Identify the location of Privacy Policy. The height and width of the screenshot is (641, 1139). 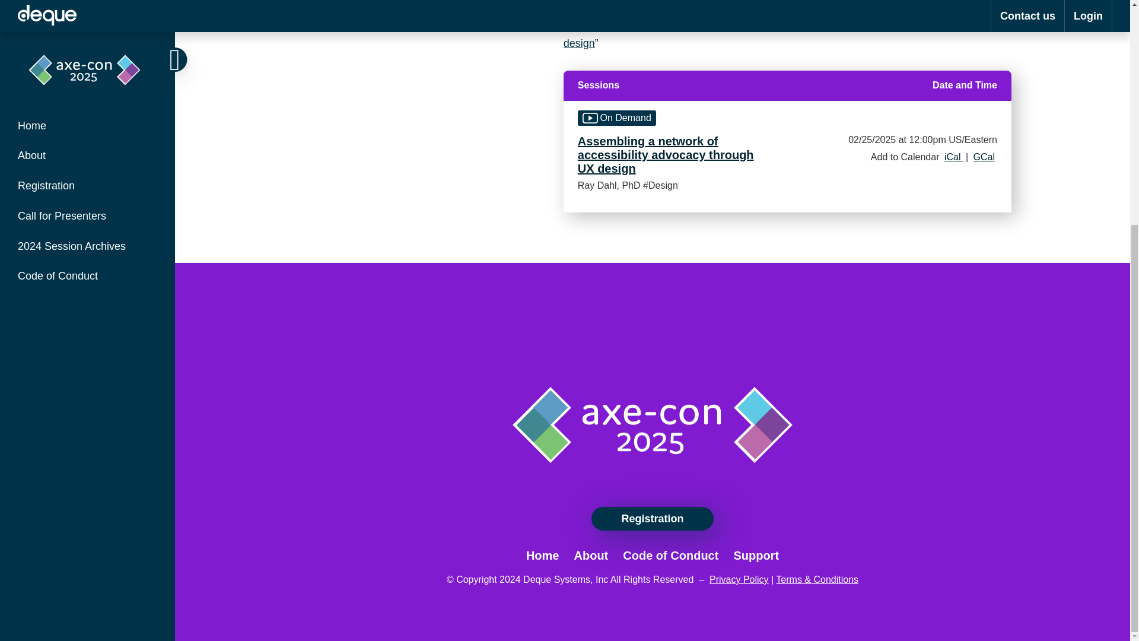
(739, 579).